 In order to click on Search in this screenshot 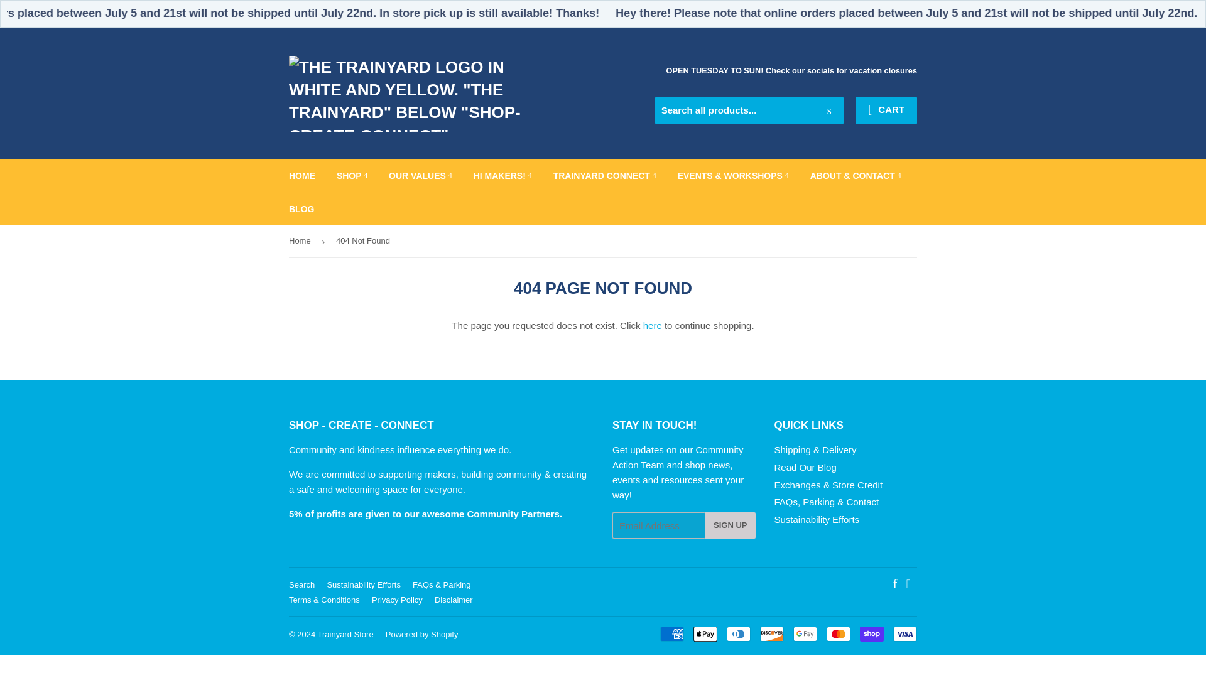, I will do `click(829, 110)`.